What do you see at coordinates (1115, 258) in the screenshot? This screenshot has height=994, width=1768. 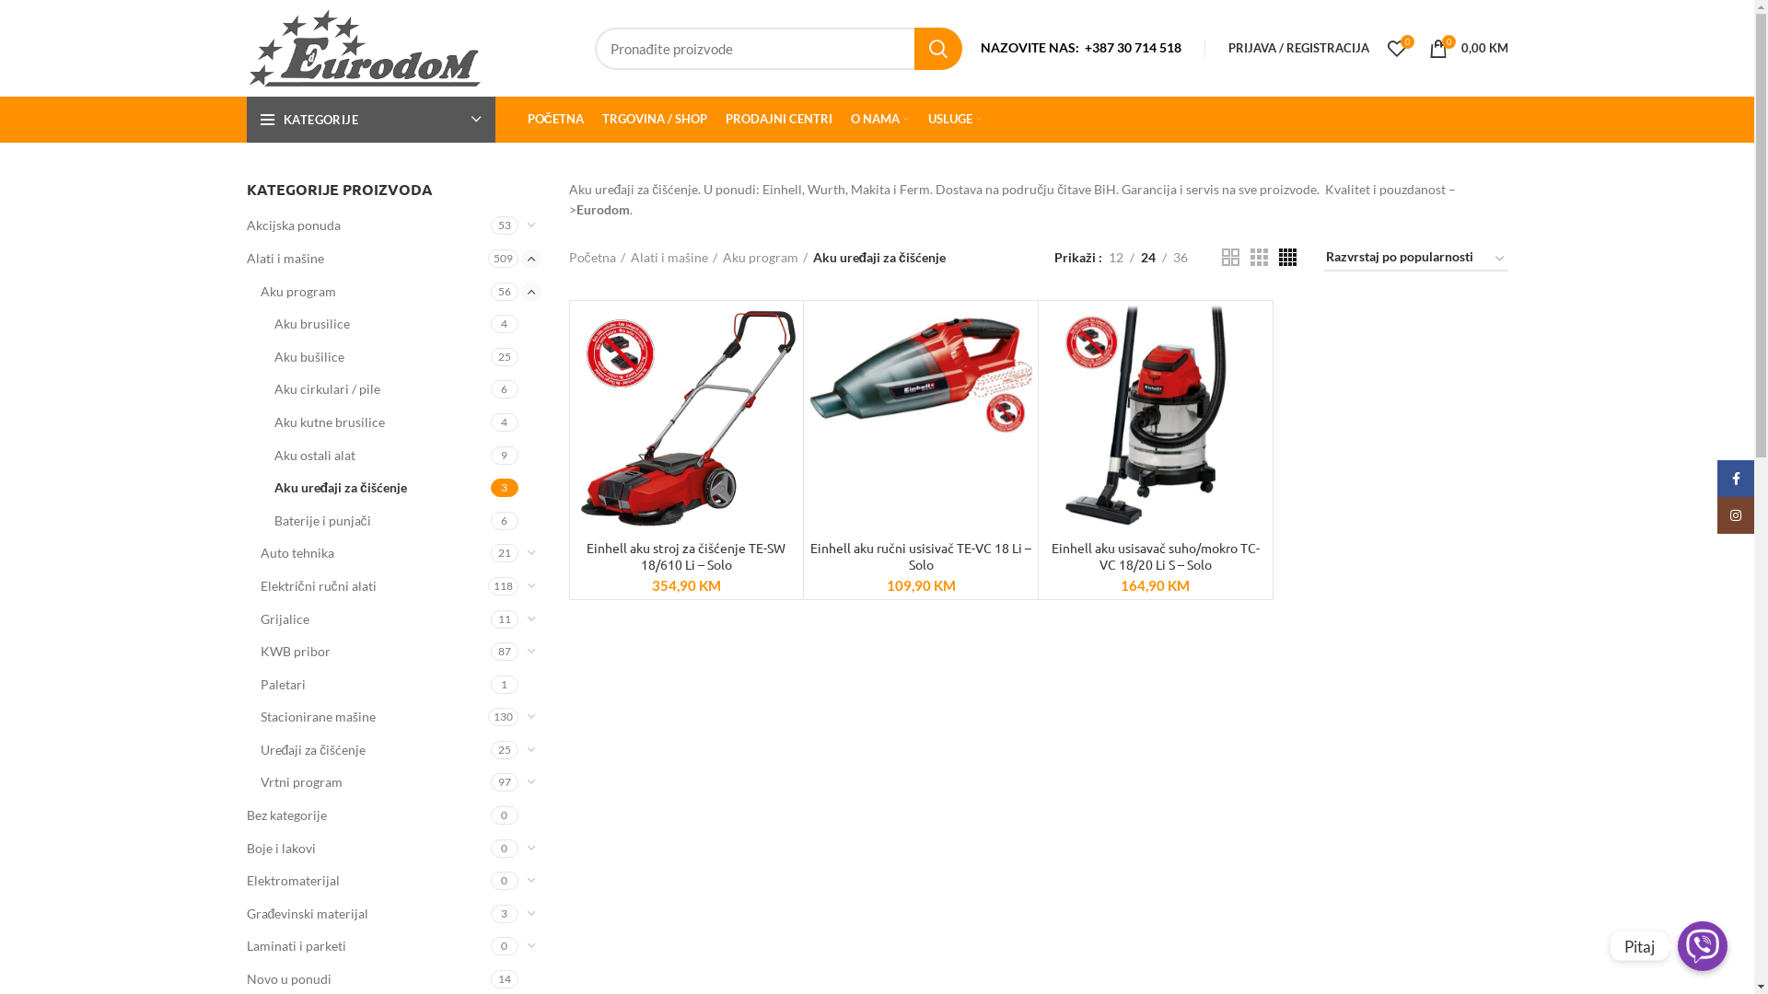 I see `12` at bounding box center [1115, 258].